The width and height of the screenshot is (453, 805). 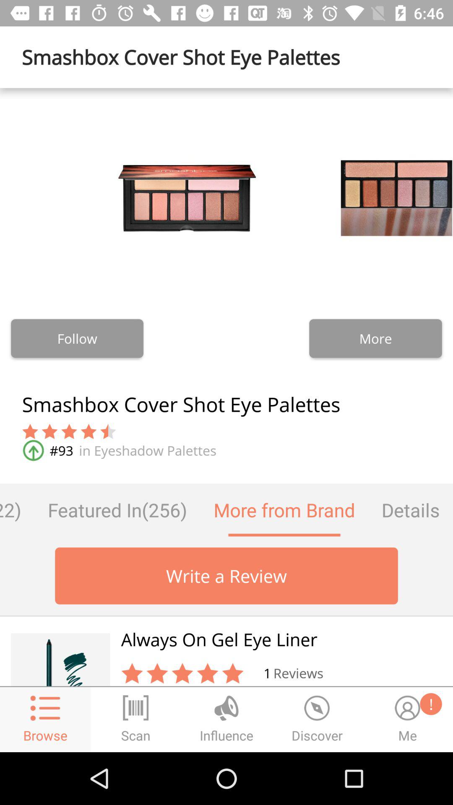 What do you see at coordinates (284, 510) in the screenshot?
I see `press item next to details item` at bounding box center [284, 510].